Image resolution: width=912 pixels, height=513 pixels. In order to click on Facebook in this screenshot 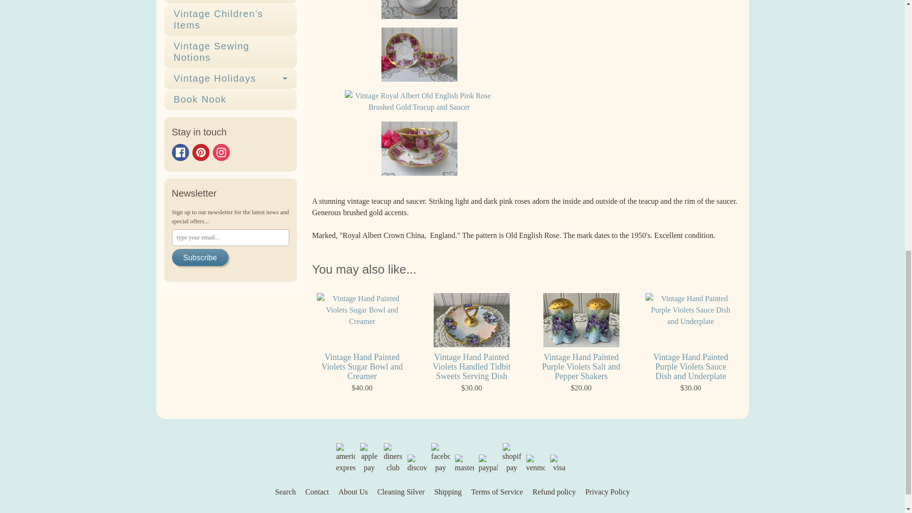, I will do `click(180, 152)`.